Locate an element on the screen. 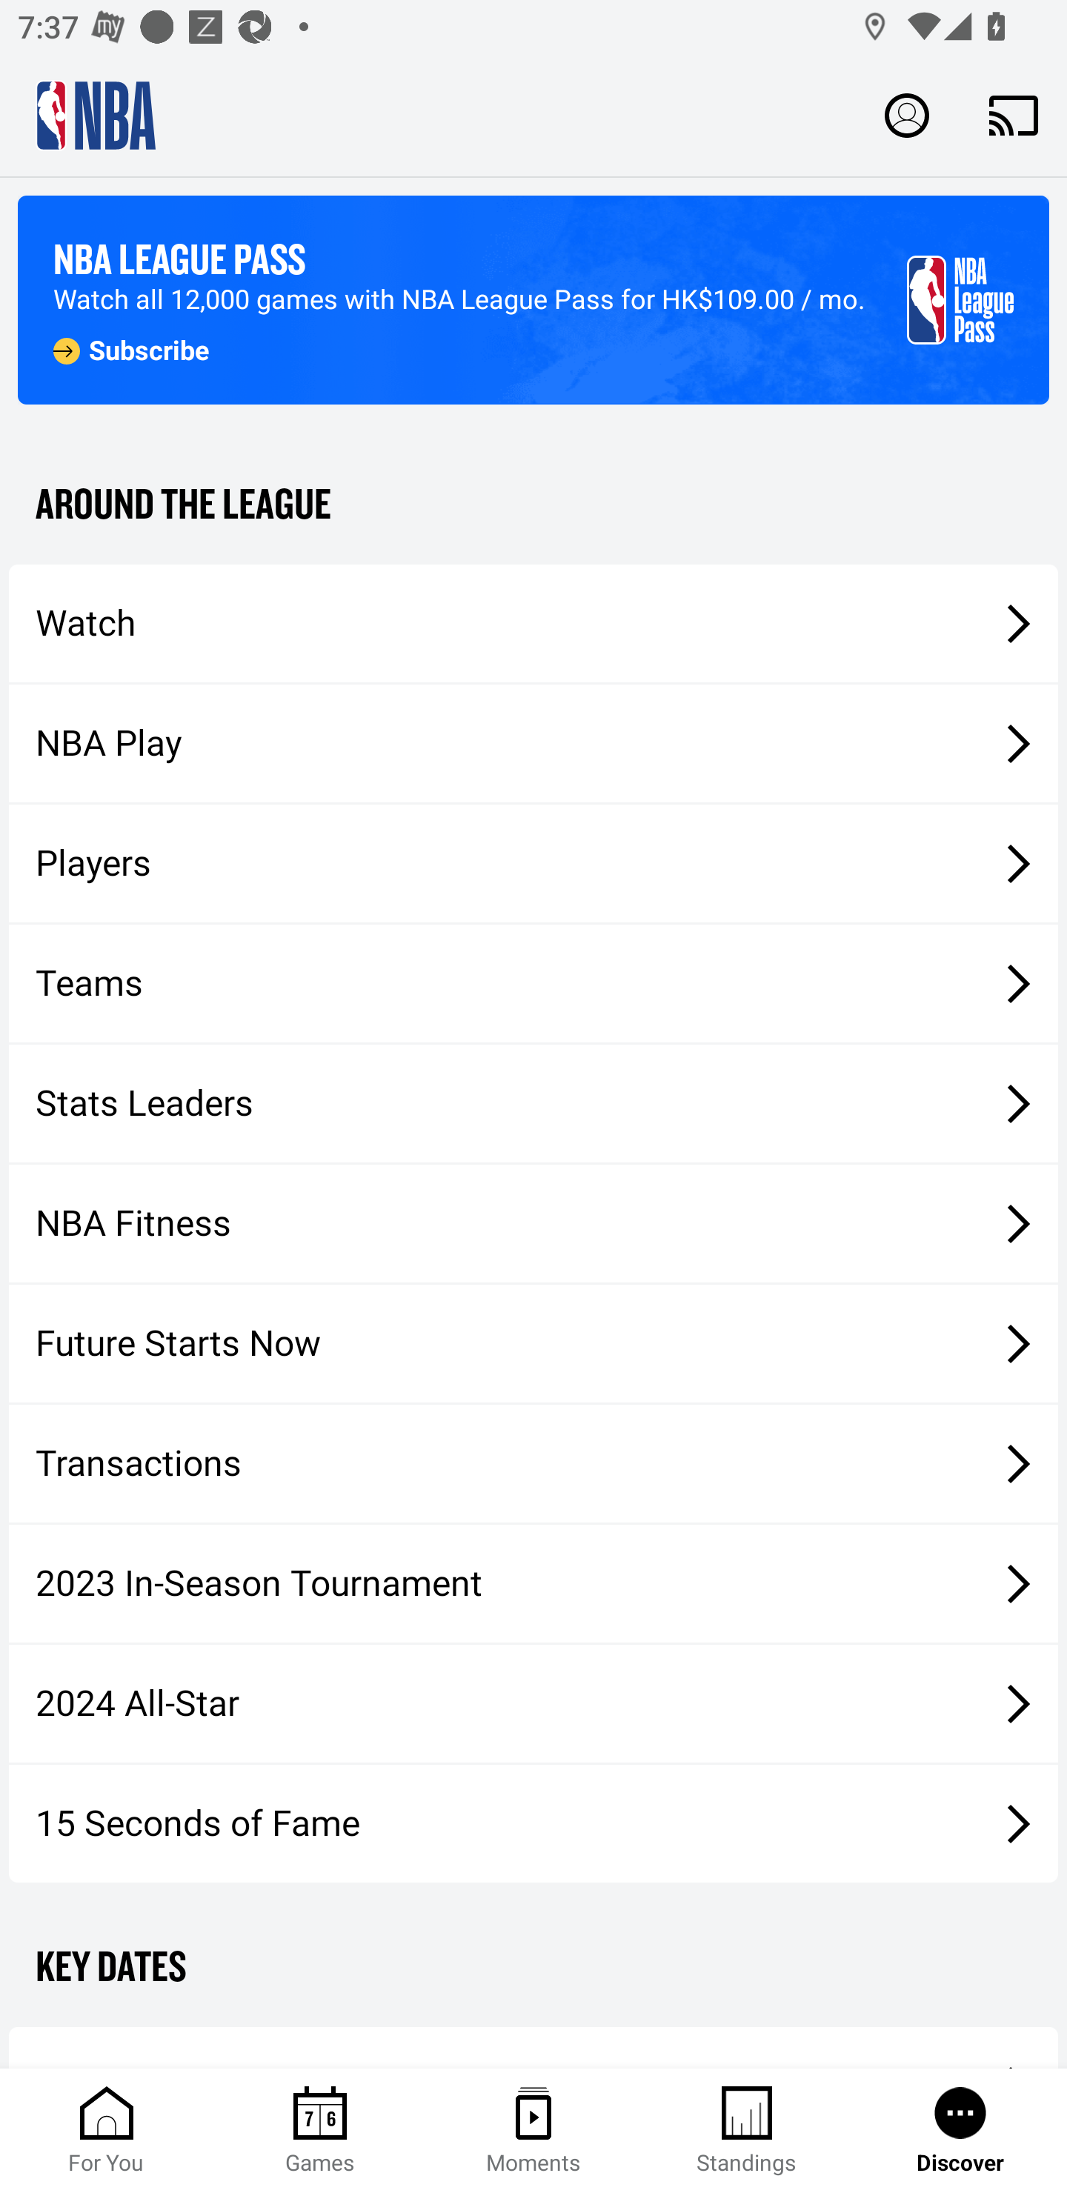  Watch is located at coordinates (533, 622).